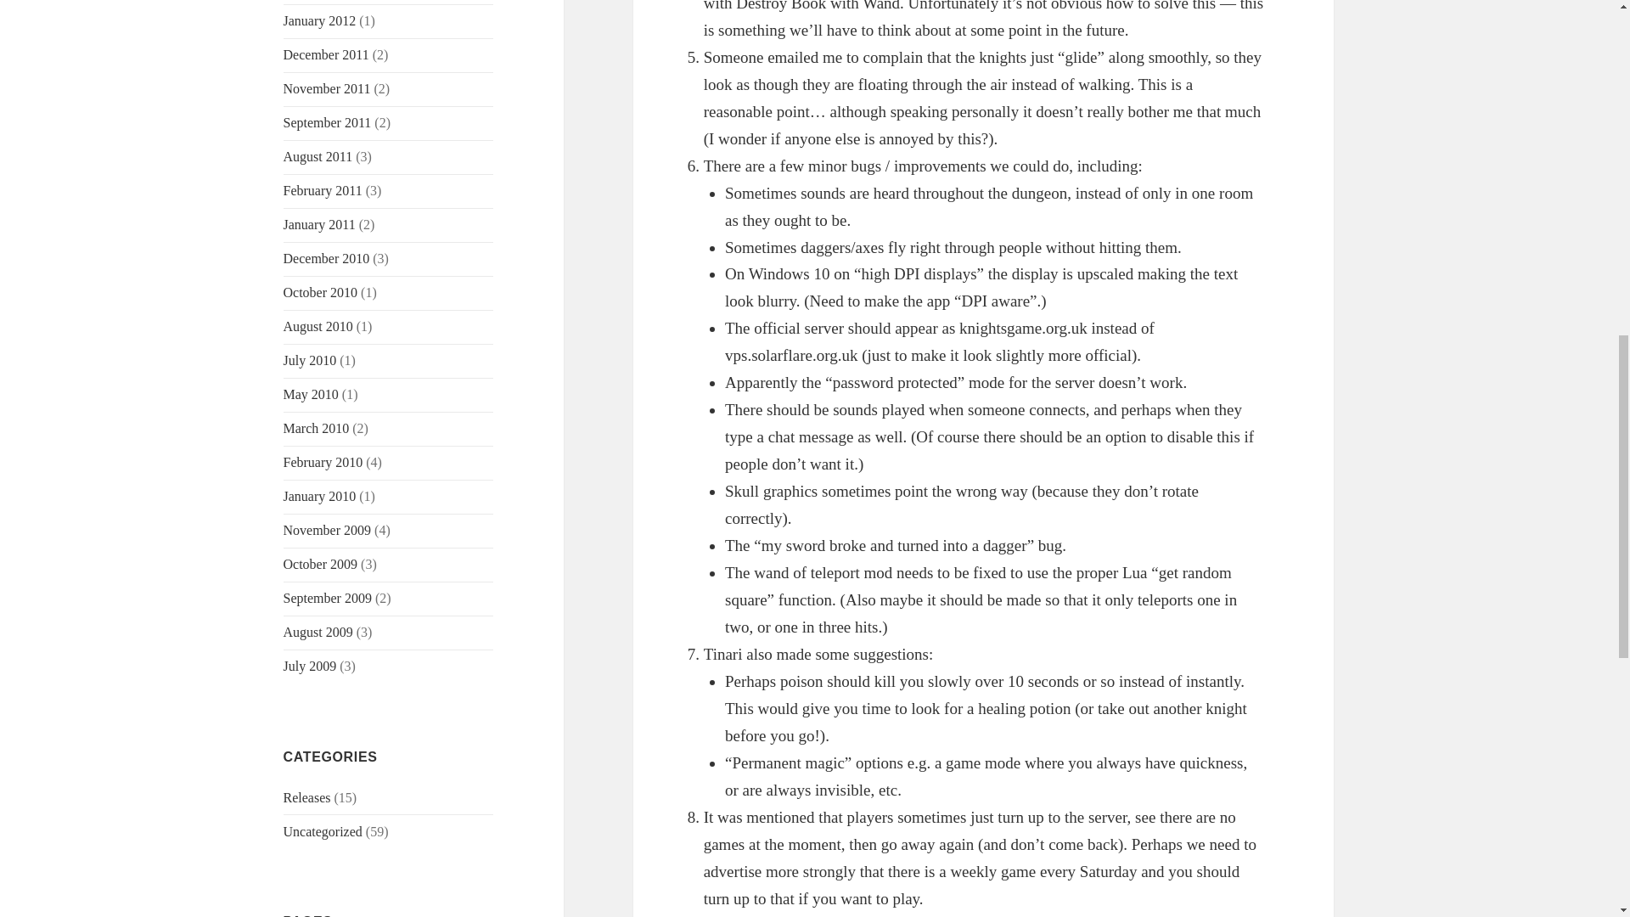 The height and width of the screenshot is (917, 1630). What do you see at coordinates (323, 190) in the screenshot?
I see `February 2011` at bounding box center [323, 190].